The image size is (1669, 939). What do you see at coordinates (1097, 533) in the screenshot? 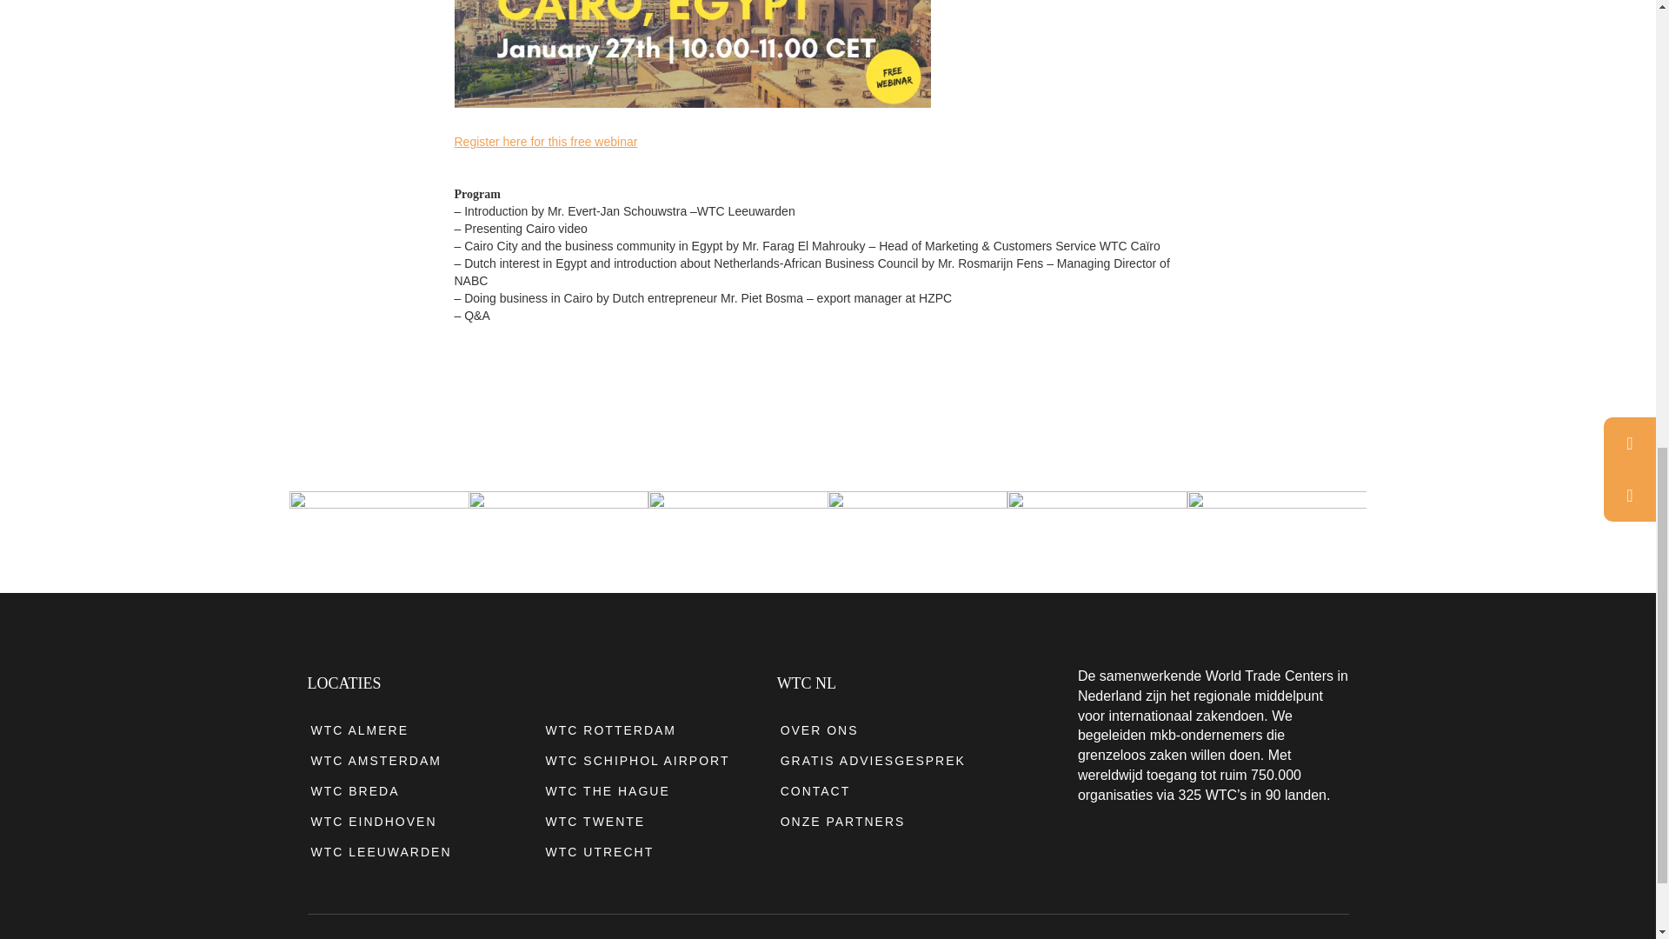
I see `Rotterdam partners` at bounding box center [1097, 533].